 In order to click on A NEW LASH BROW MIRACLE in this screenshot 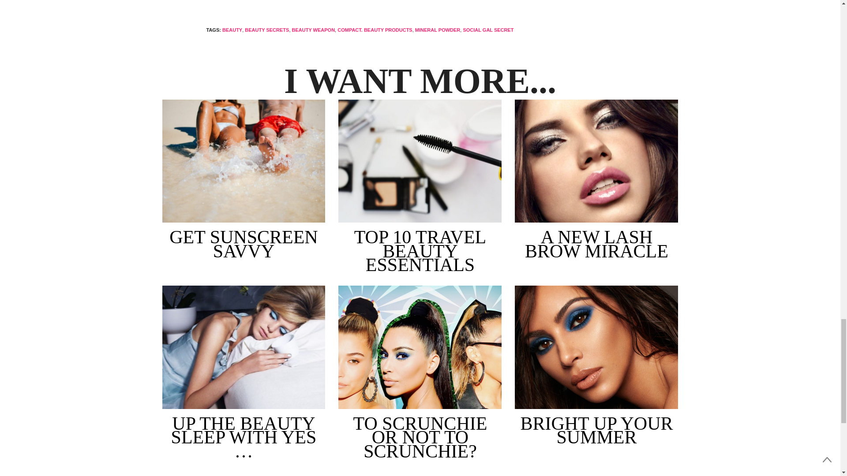, I will do `click(596, 161)`.